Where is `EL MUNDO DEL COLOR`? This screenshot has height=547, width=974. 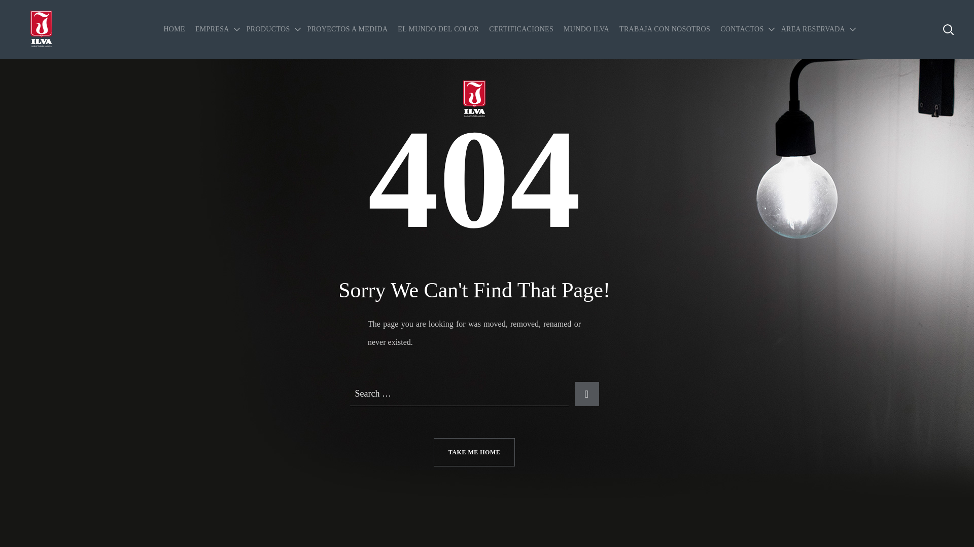
EL MUNDO DEL COLOR is located at coordinates (438, 29).